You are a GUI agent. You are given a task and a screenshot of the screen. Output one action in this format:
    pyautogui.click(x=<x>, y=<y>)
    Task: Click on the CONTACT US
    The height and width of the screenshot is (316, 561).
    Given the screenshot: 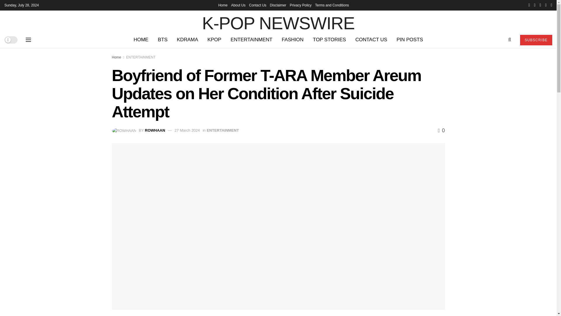 What is the action you would take?
    pyautogui.click(x=371, y=40)
    